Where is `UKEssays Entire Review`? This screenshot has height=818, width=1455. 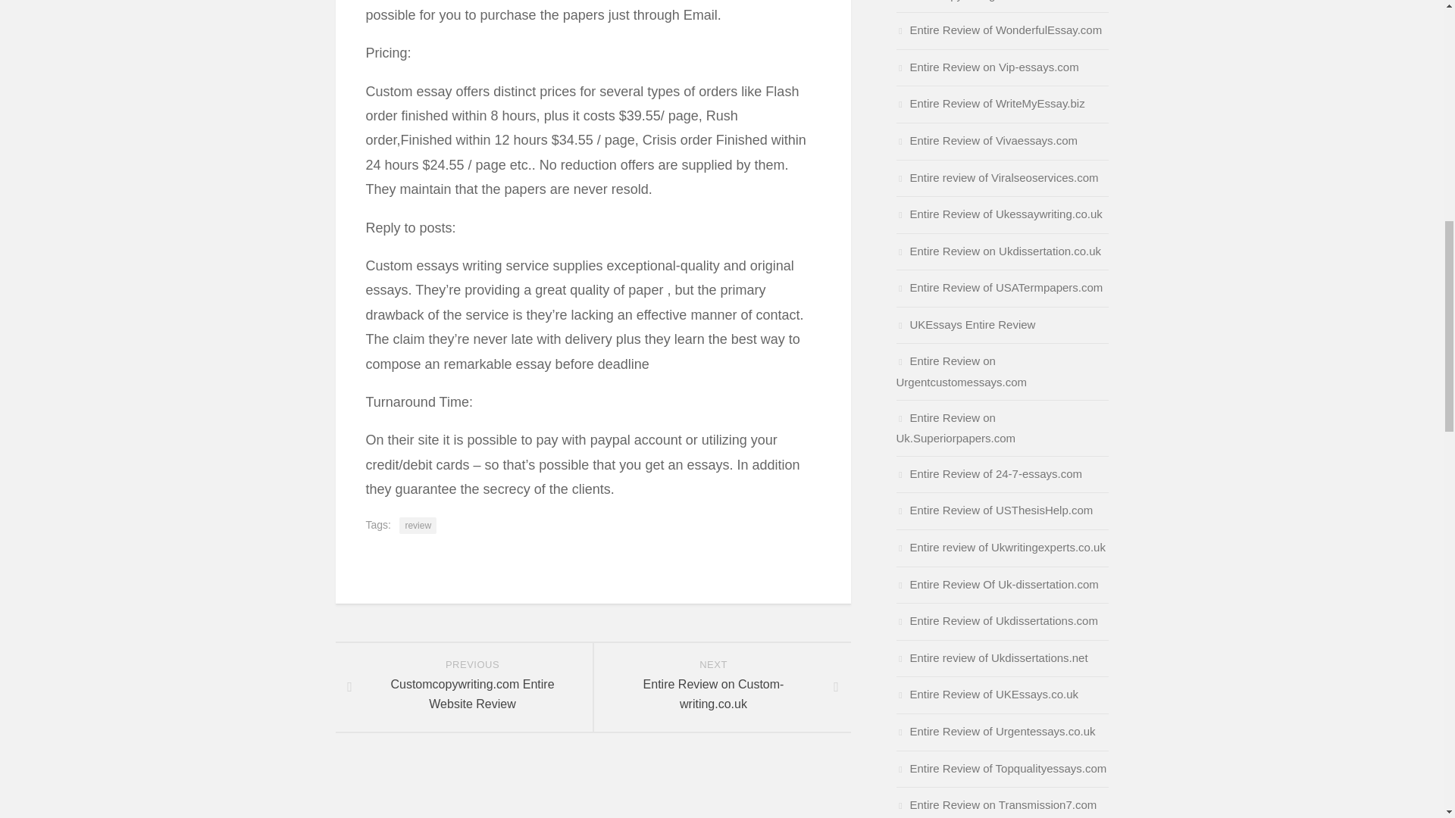 UKEssays Entire Review is located at coordinates (965, 324).